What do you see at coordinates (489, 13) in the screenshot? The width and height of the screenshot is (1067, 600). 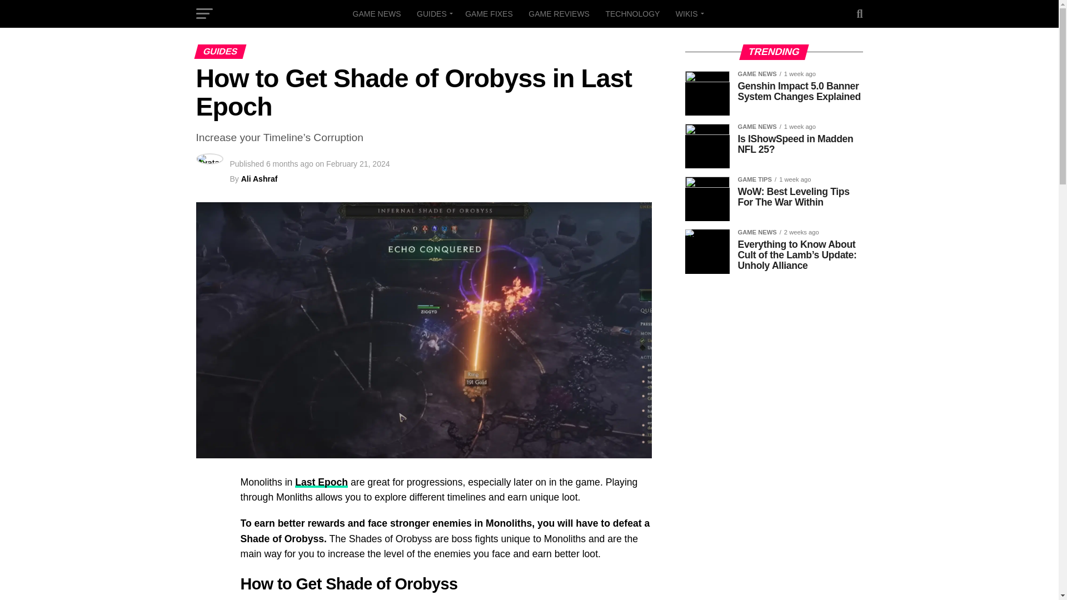 I see `GAME FIXES` at bounding box center [489, 13].